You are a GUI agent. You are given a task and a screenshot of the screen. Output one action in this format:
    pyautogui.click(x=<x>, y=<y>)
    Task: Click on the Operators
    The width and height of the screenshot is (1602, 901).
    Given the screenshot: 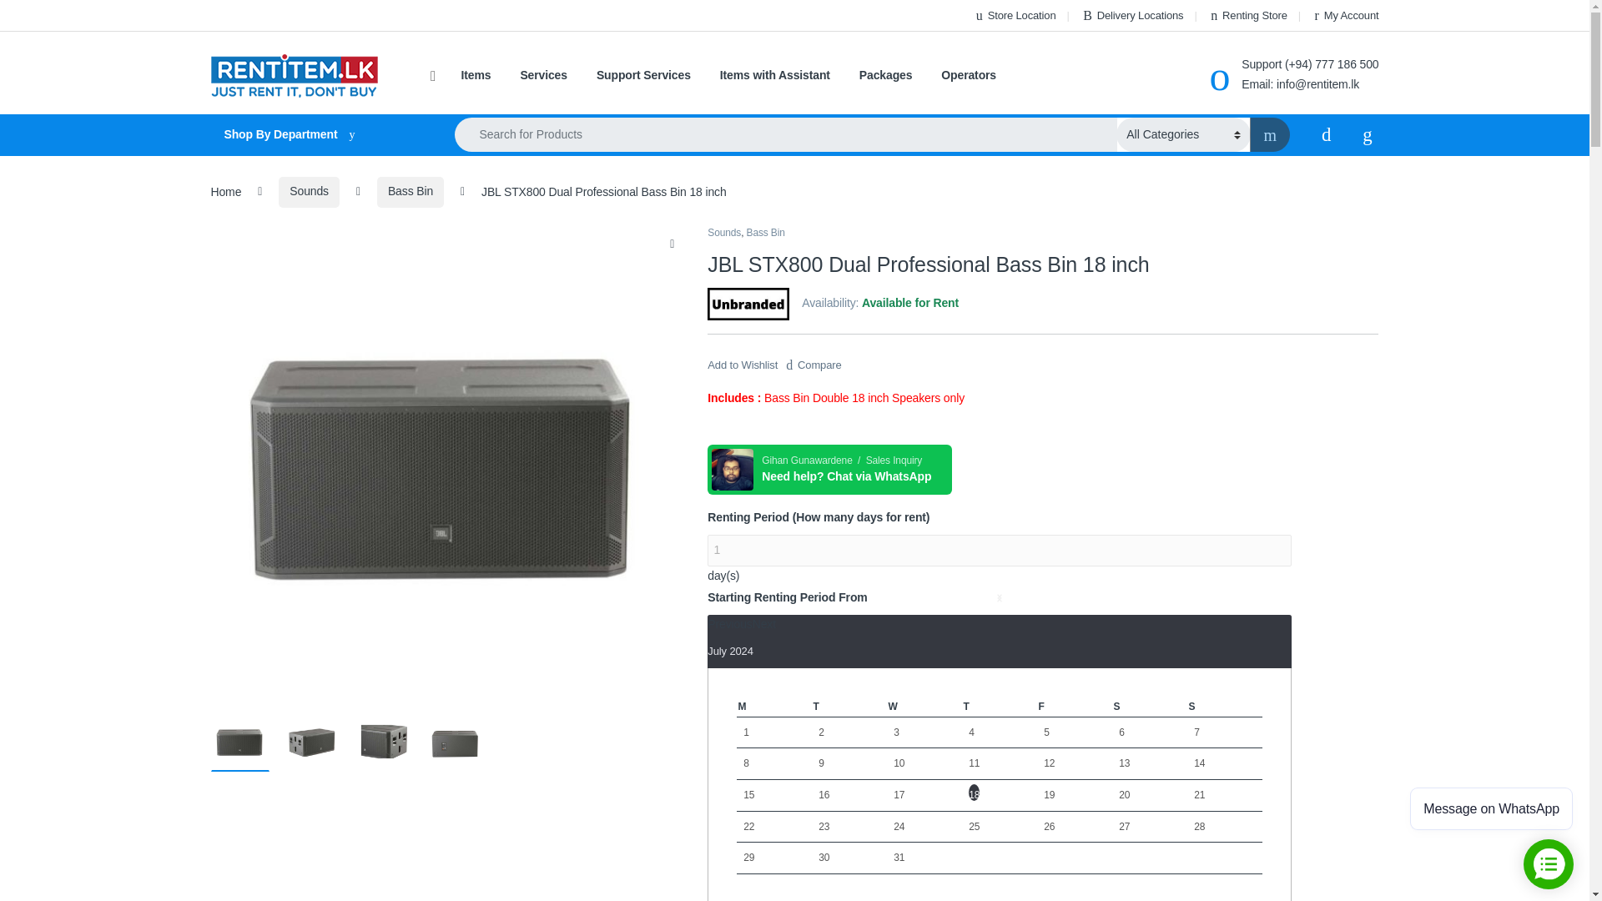 What is the action you would take?
    pyautogui.click(x=969, y=76)
    